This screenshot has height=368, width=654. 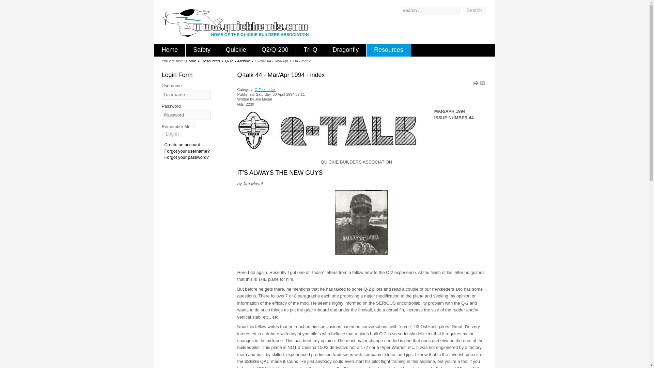 What do you see at coordinates (236, 50) in the screenshot?
I see `Quickie` at bounding box center [236, 50].